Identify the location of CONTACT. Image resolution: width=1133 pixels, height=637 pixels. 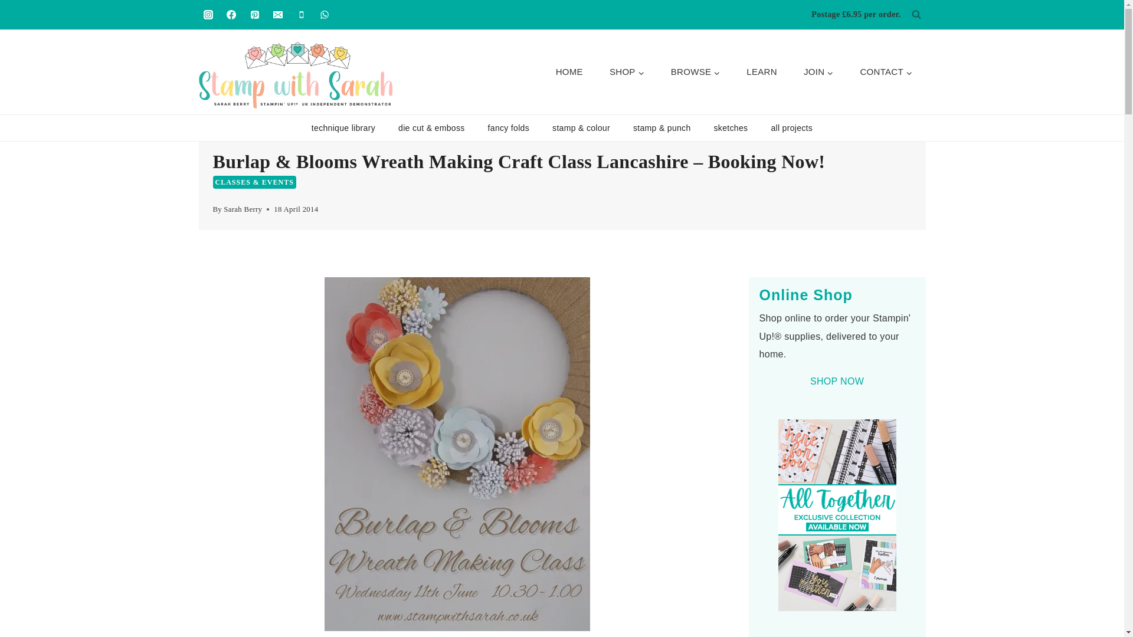
(886, 72).